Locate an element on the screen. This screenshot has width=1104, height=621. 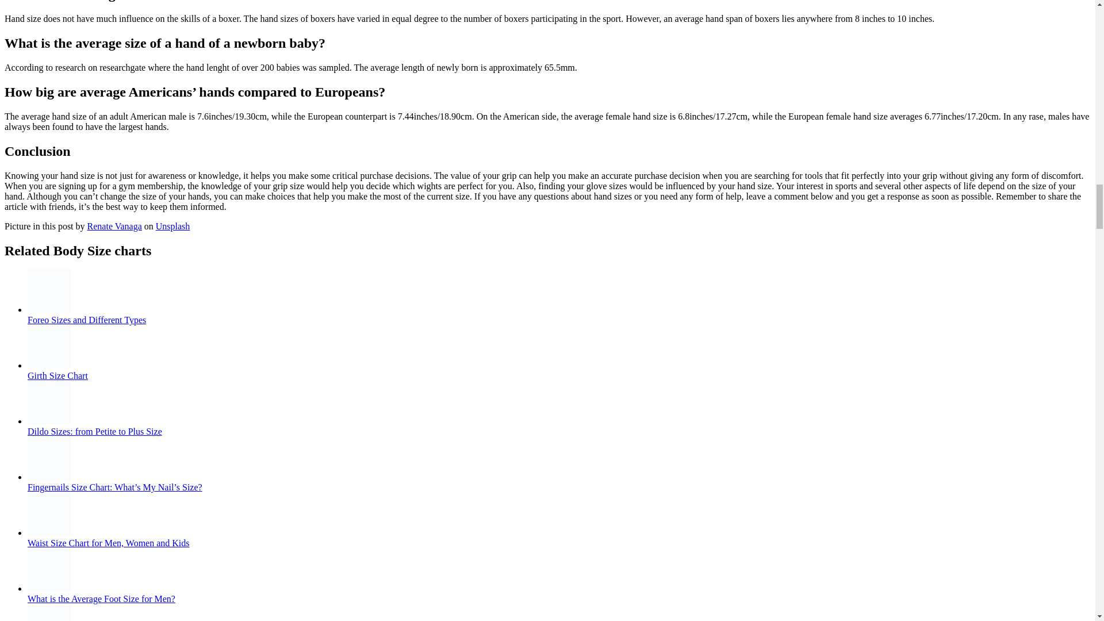
Waist Size Chart for Men, Women and Kids is located at coordinates (109, 543).